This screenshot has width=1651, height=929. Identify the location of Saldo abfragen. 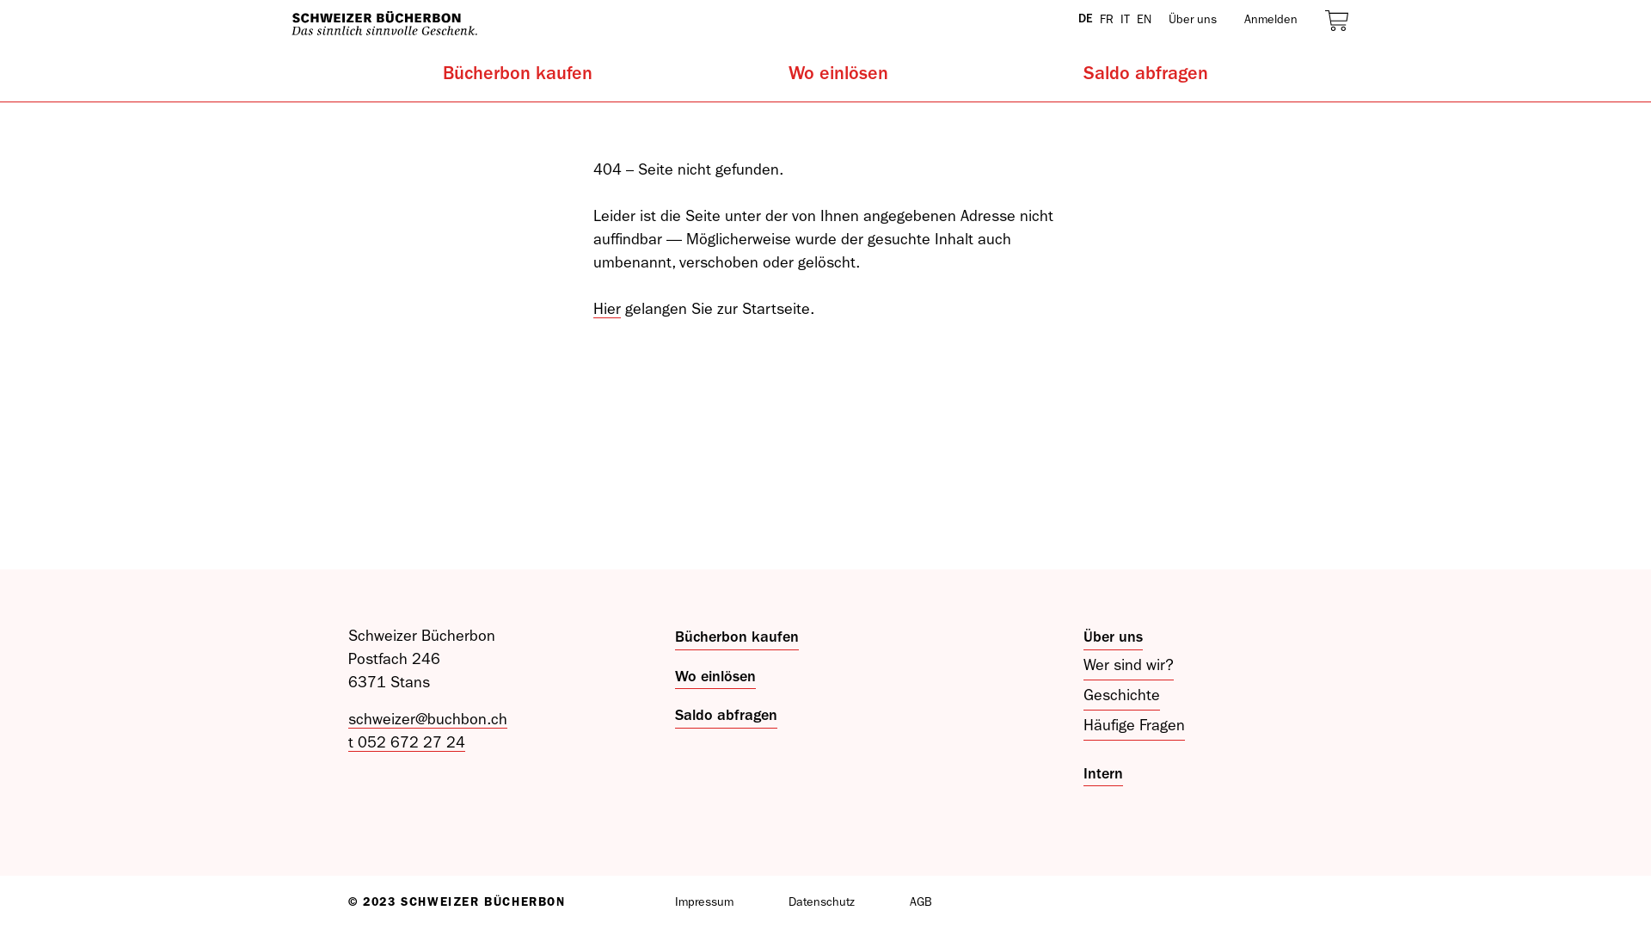
(726, 716).